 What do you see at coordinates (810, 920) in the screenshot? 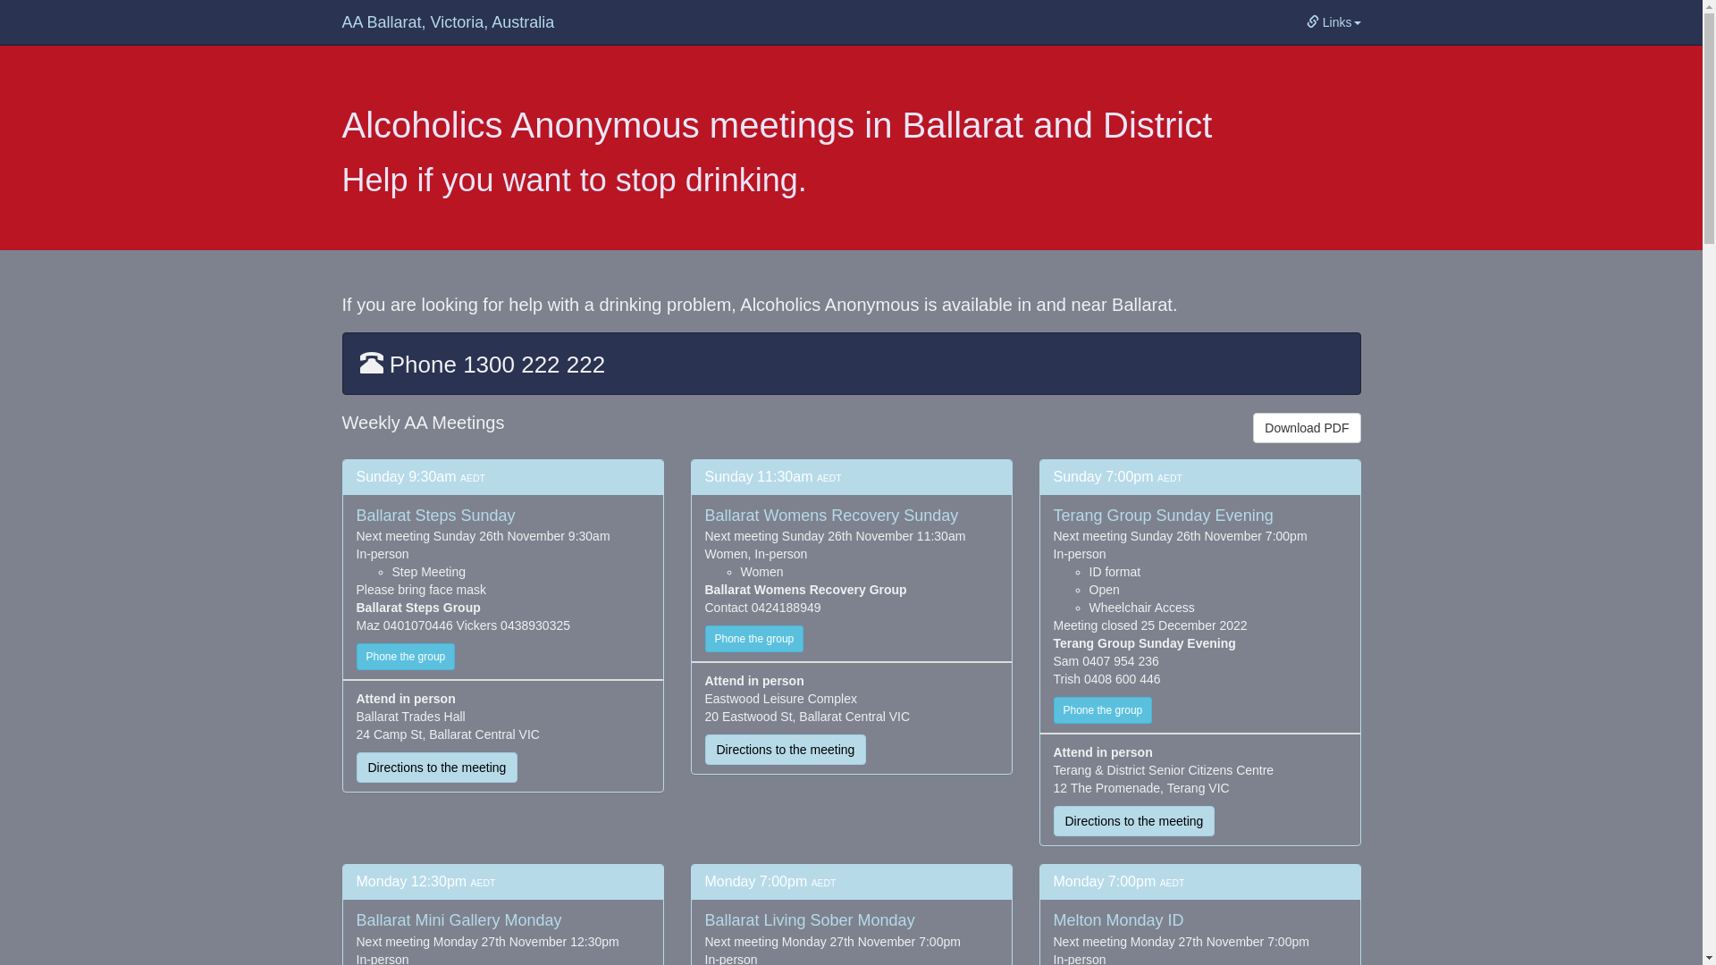
I see `Ballarat Living Sober Monday` at bounding box center [810, 920].